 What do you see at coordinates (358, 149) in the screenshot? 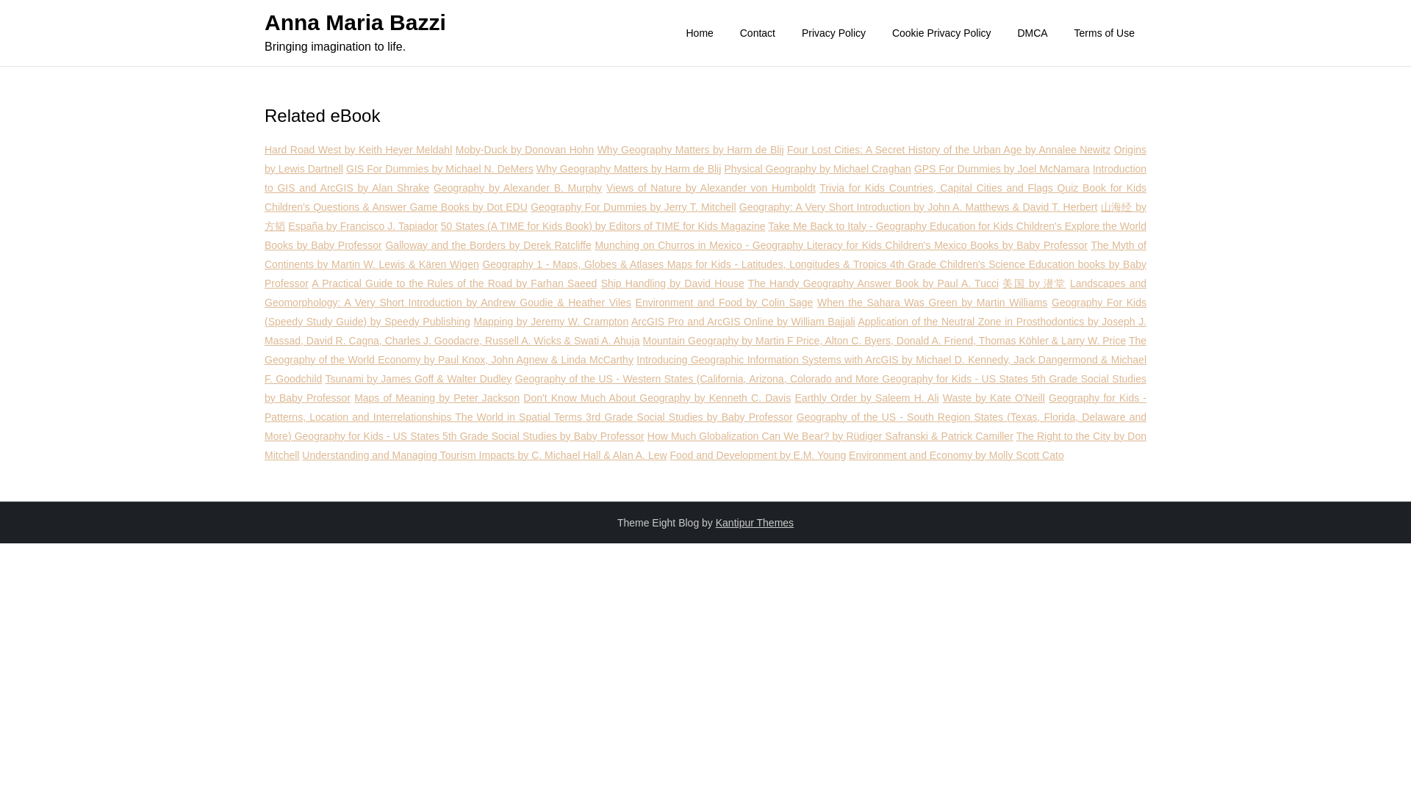
I see `Hard Road West by Keith Heyer Meldahl` at bounding box center [358, 149].